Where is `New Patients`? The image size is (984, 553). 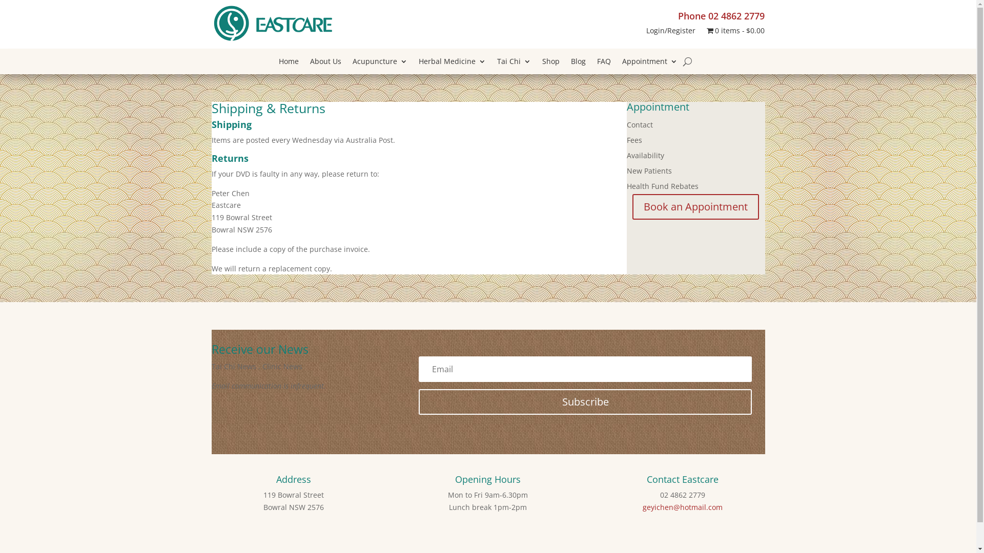
New Patients is located at coordinates (649, 173).